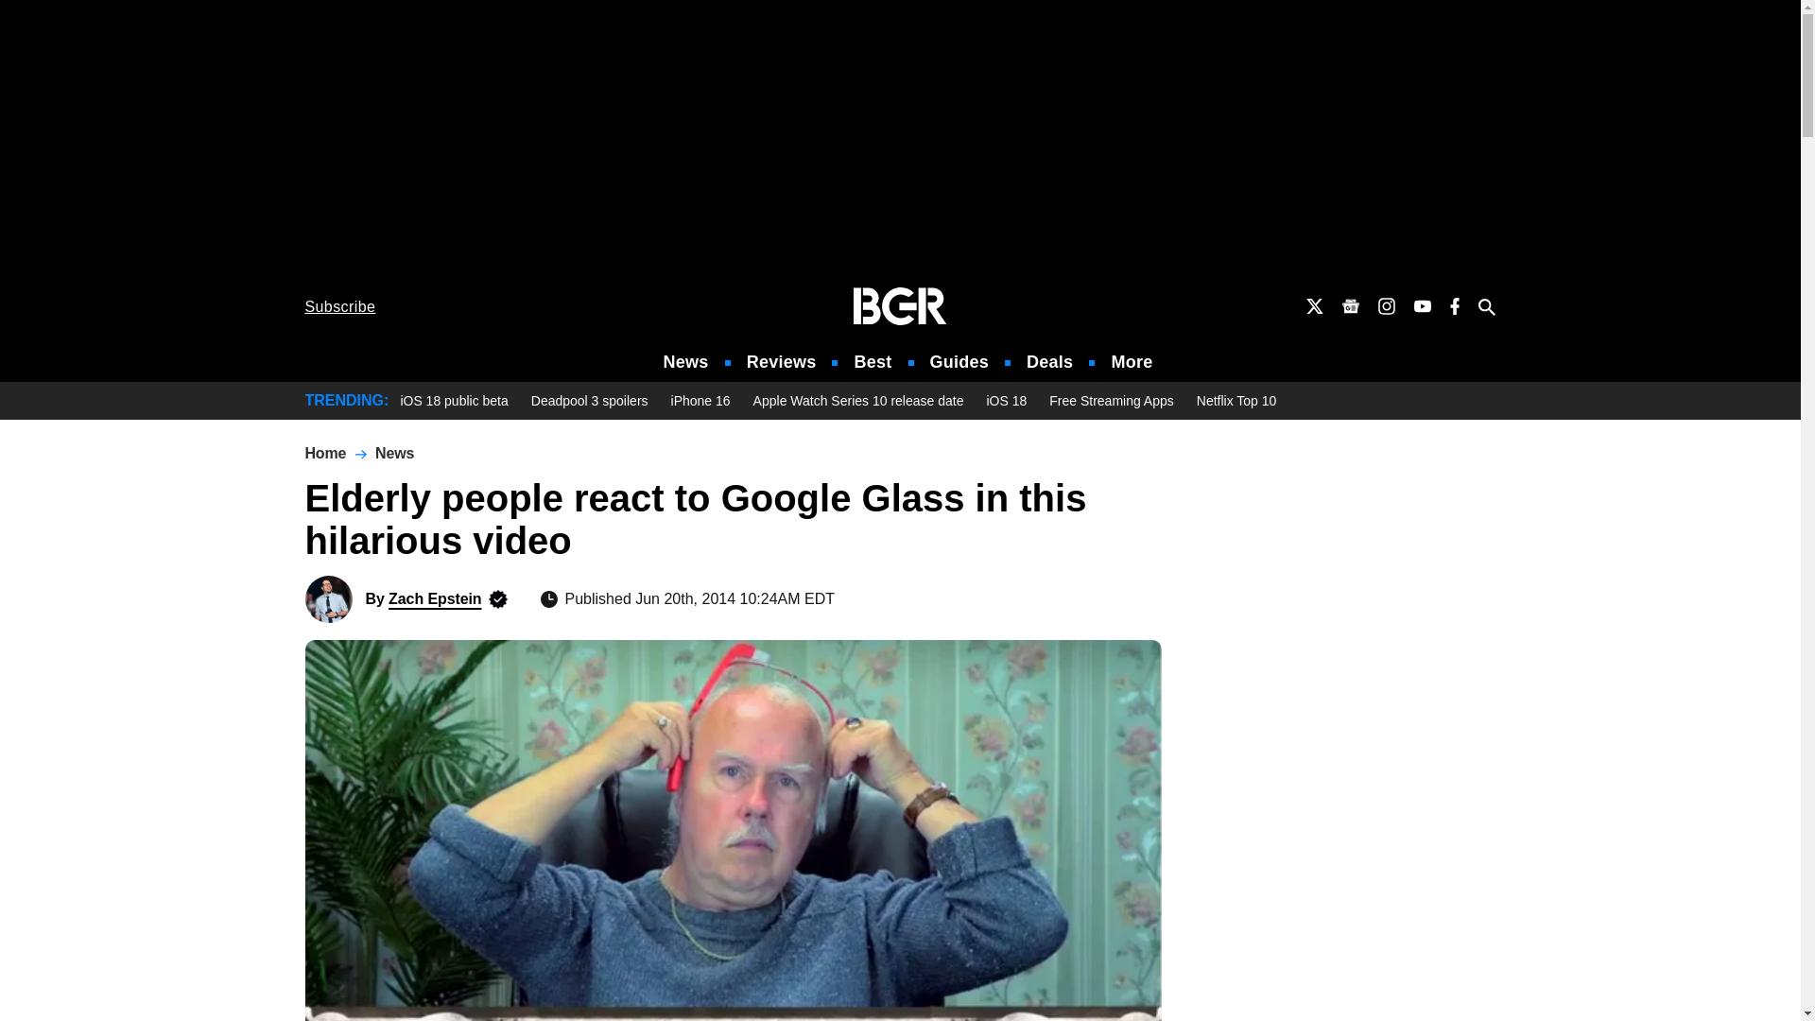 This screenshot has height=1021, width=1815. What do you see at coordinates (900, 140) in the screenshot?
I see `3rd party ad content` at bounding box center [900, 140].